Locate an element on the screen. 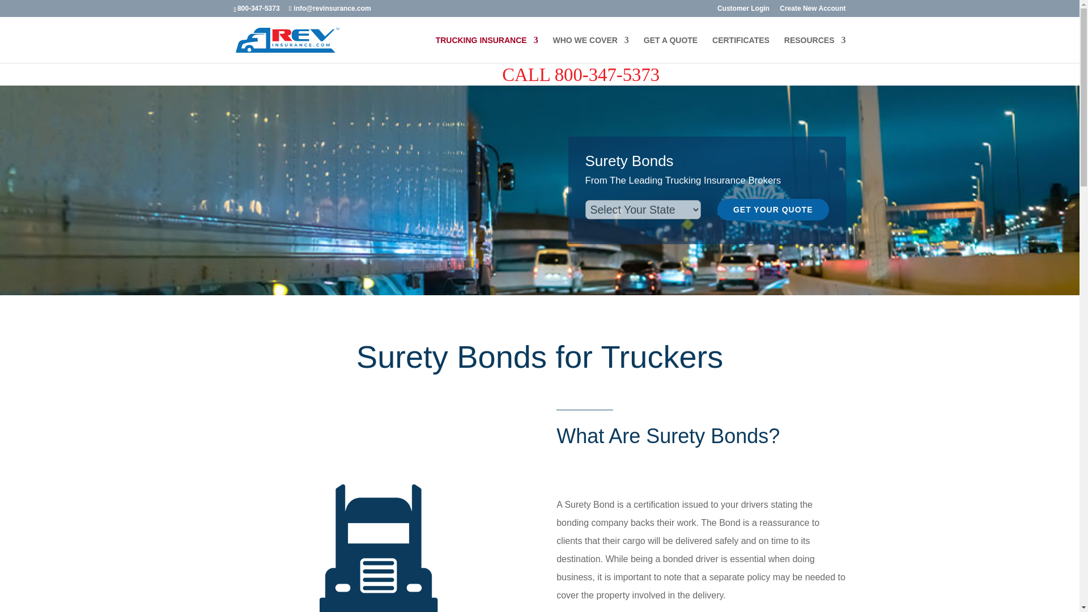  Get Your Quote is located at coordinates (773, 210).